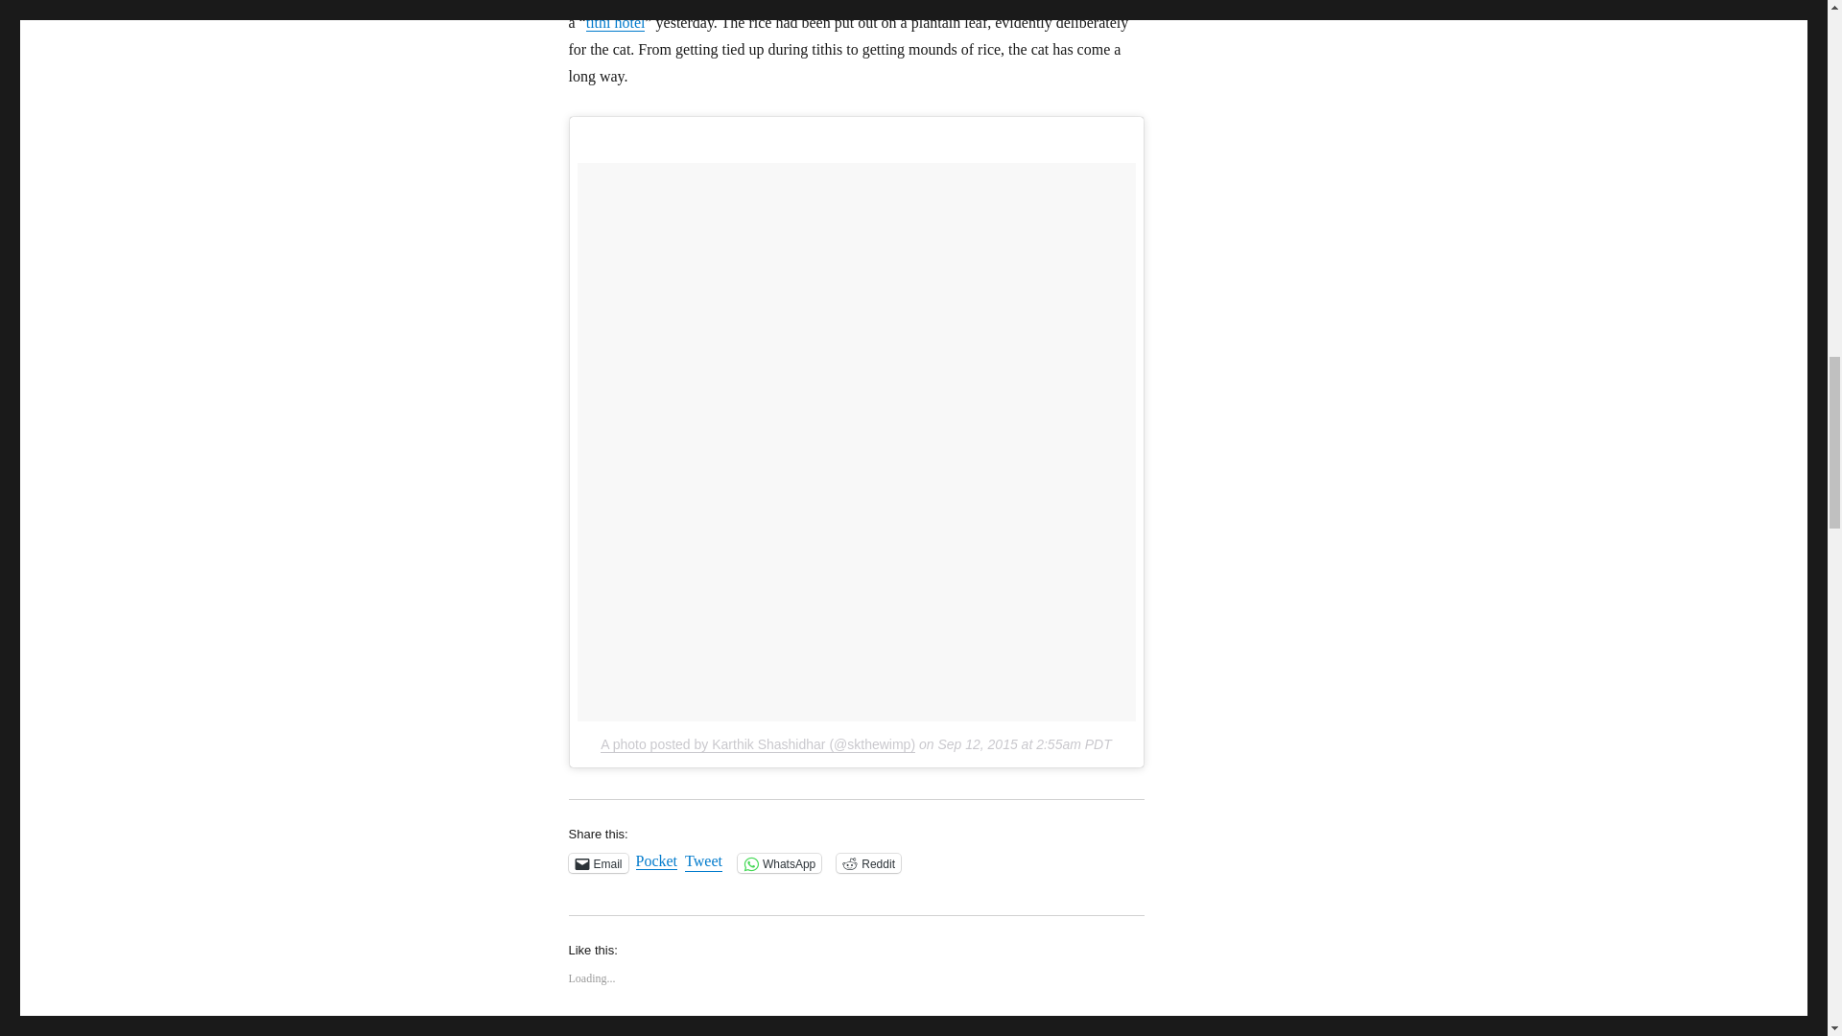  I want to click on Email, so click(597, 863).